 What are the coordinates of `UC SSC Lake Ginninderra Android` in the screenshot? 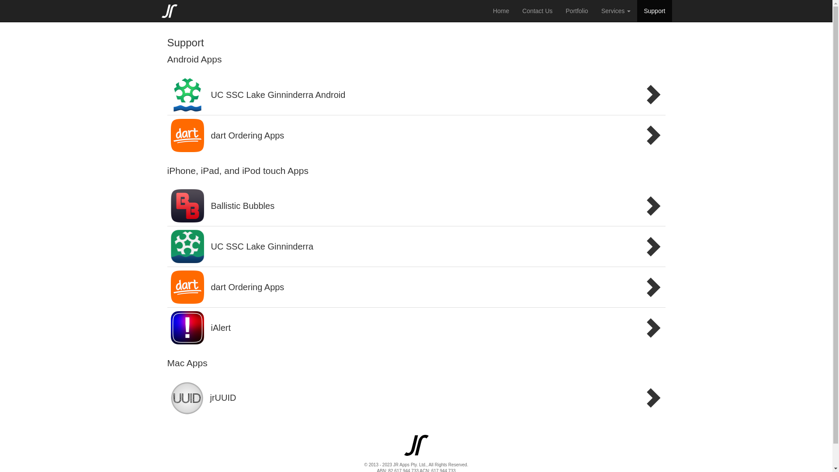 It's located at (416, 95).